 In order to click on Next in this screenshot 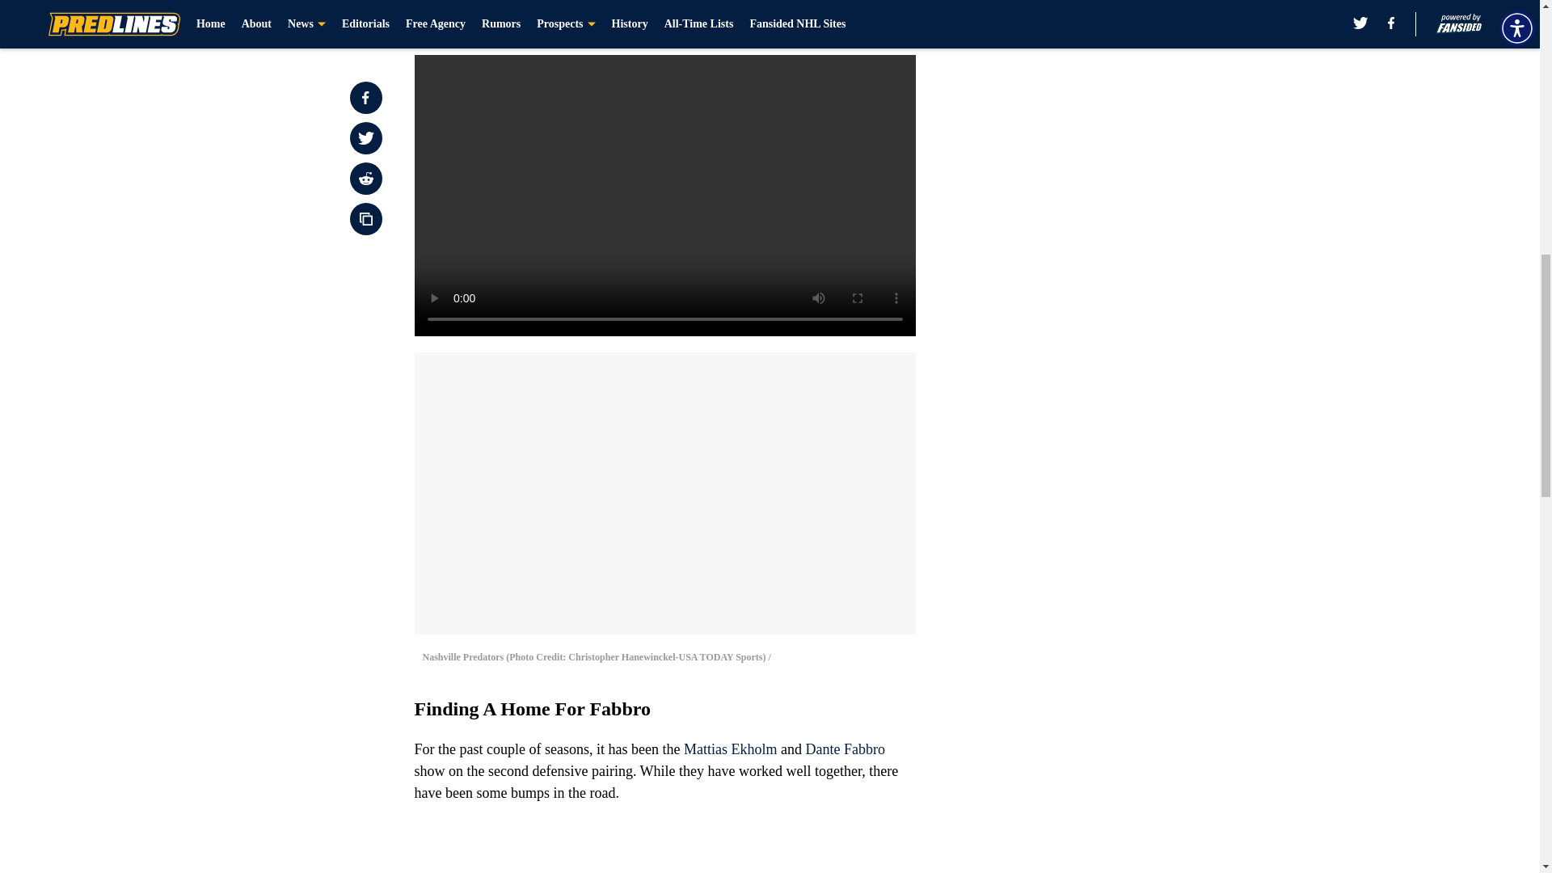, I will do `click(867, 22)`.